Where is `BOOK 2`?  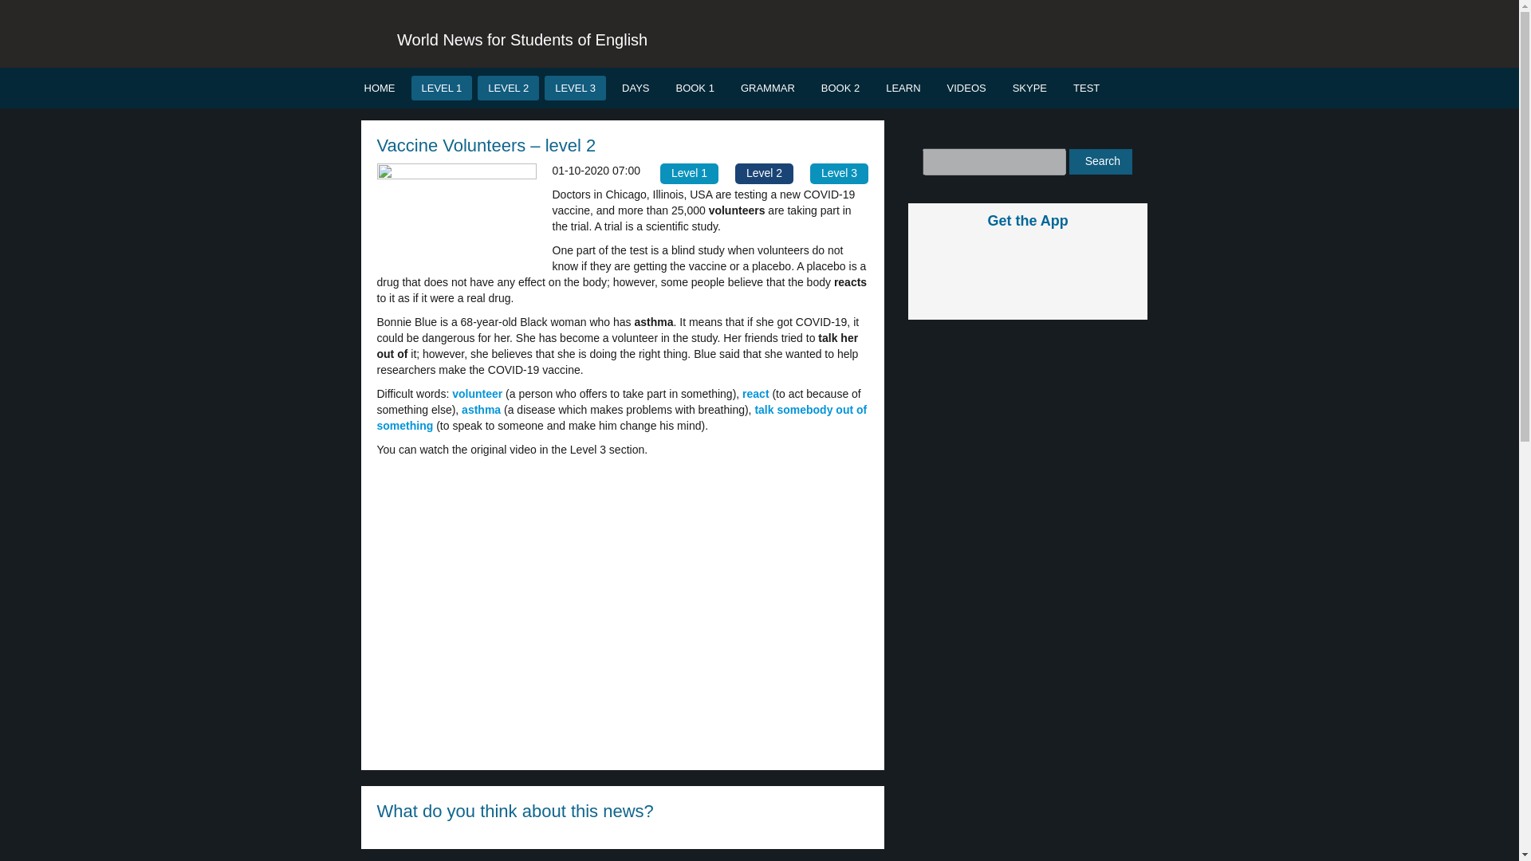
BOOK 2 is located at coordinates (840, 88).